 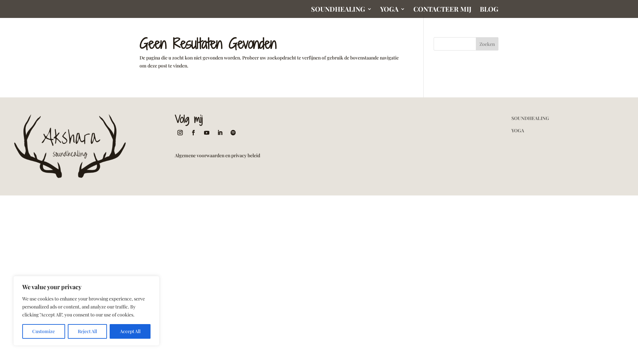 What do you see at coordinates (44, 331) in the screenshot?
I see `Customize` at bounding box center [44, 331].